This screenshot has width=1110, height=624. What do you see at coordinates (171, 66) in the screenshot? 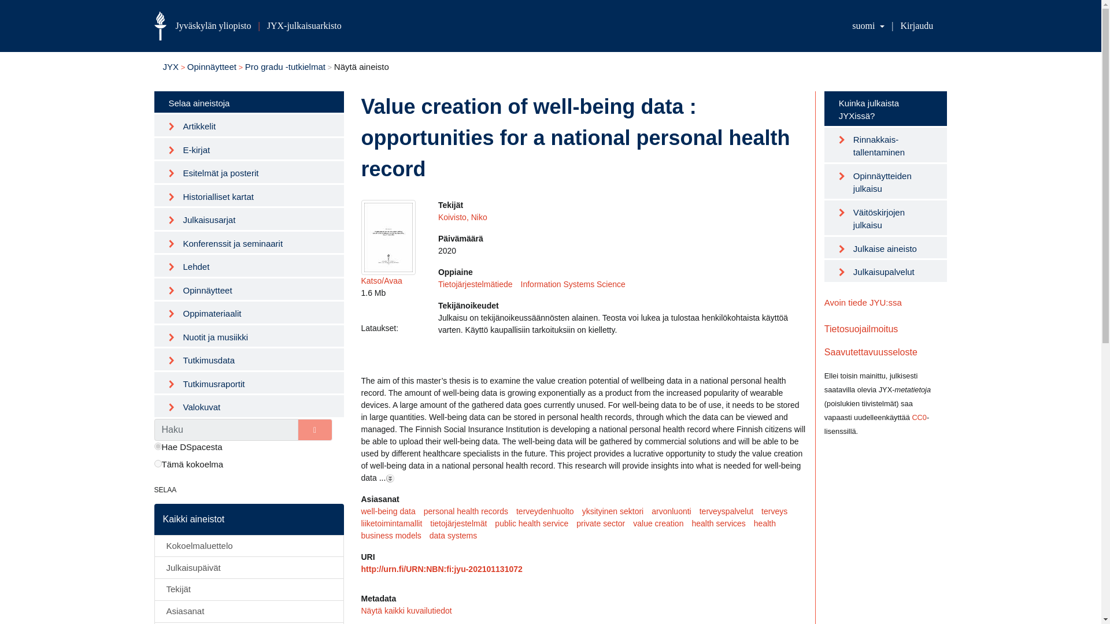
I see `JYX` at bounding box center [171, 66].